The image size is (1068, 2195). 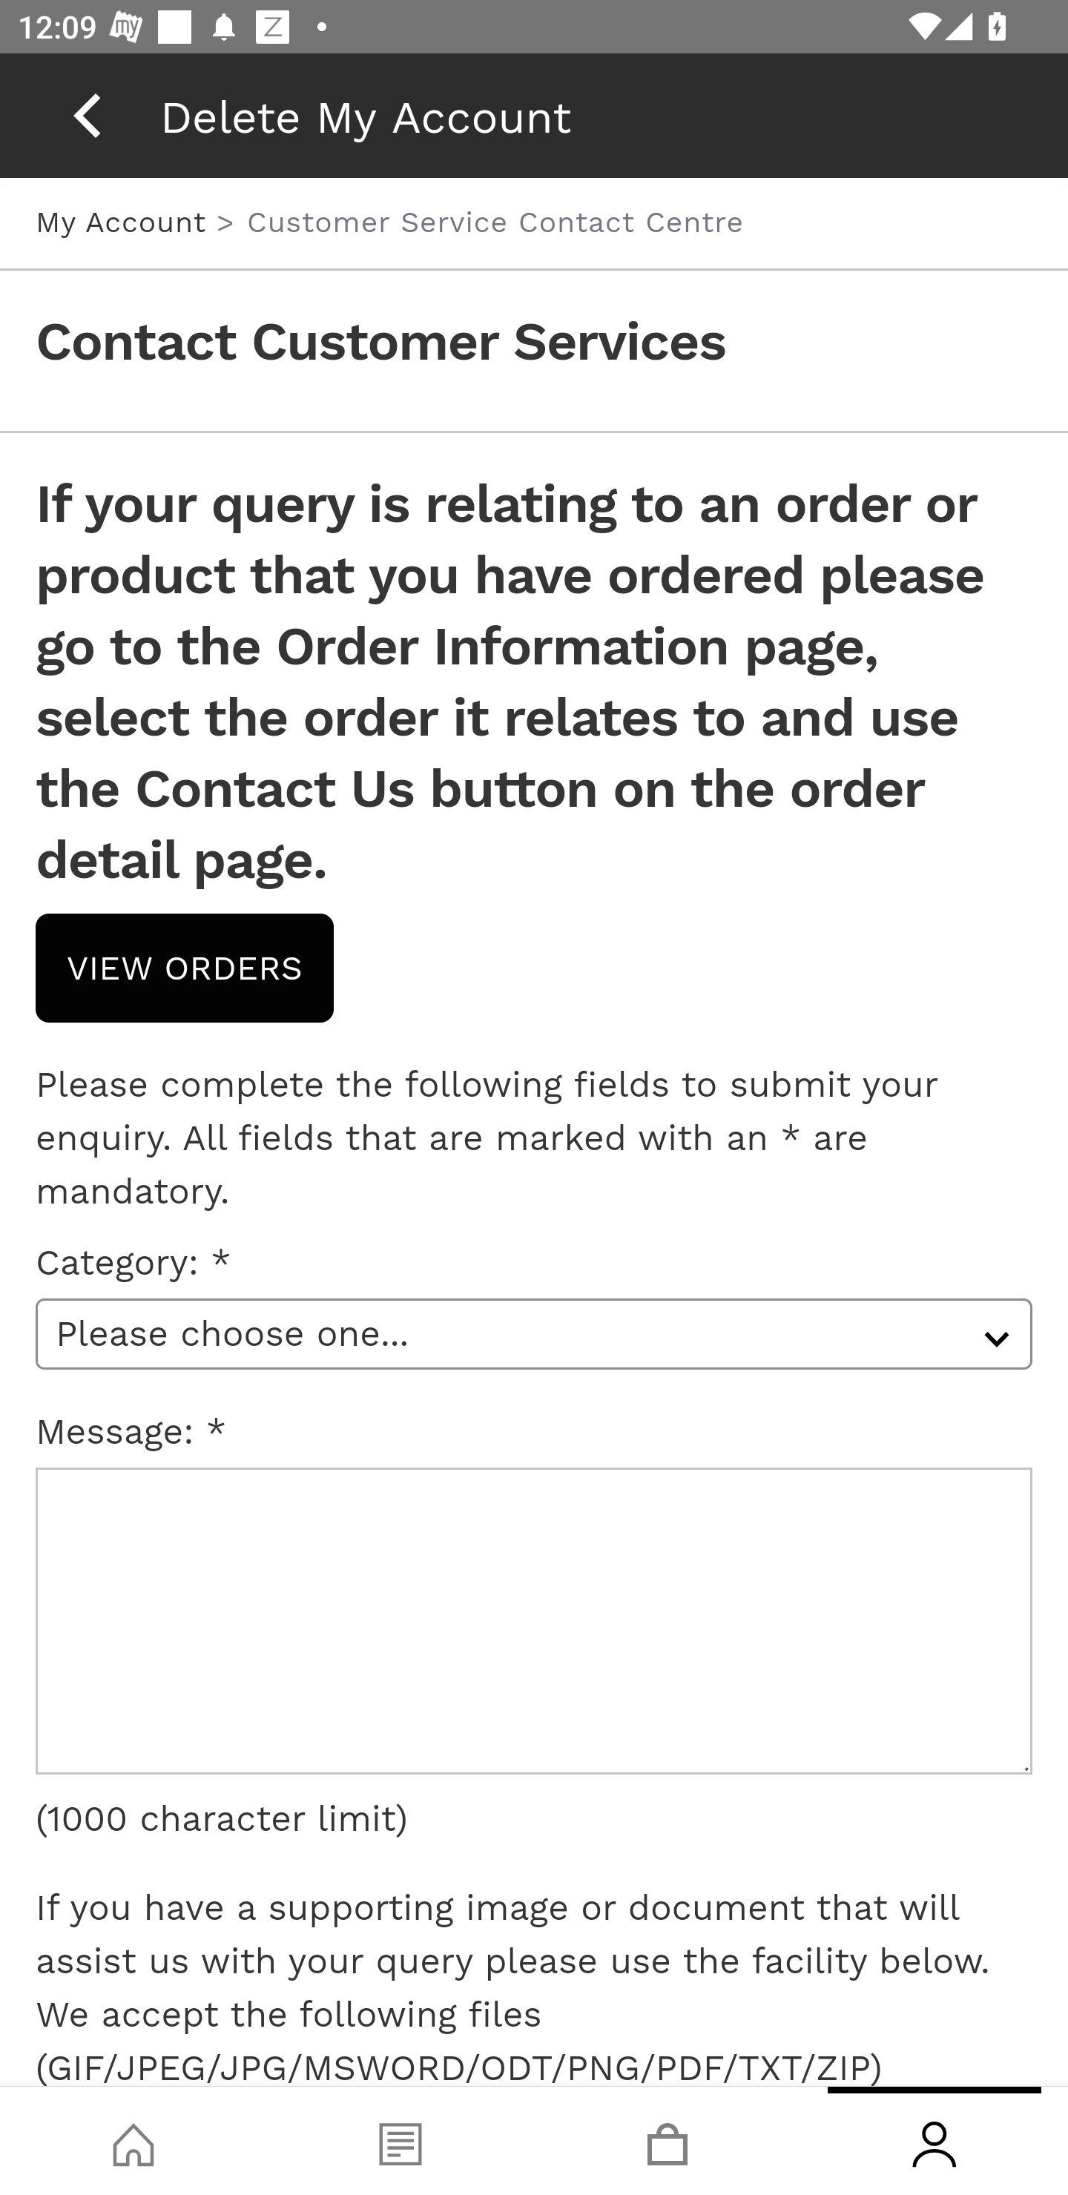 I want to click on My Account , so click(x=126, y=221).